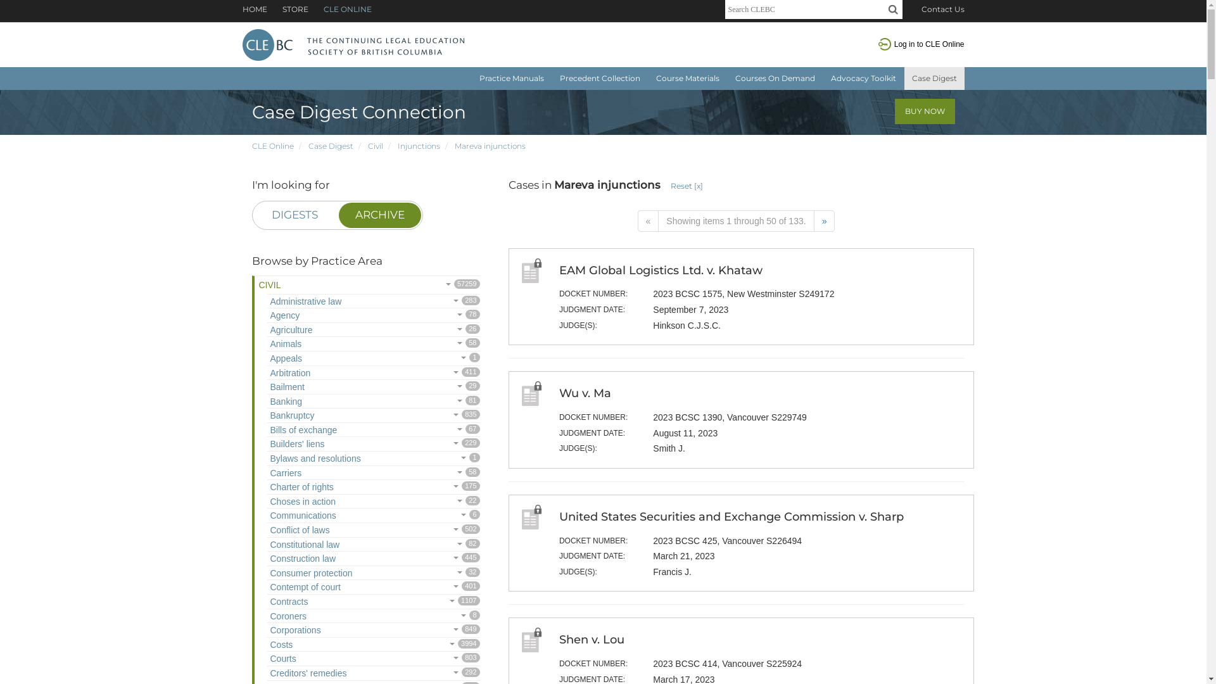 The height and width of the screenshot is (684, 1216). Describe the element at coordinates (337, 503) in the screenshot. I see `22` at that location.